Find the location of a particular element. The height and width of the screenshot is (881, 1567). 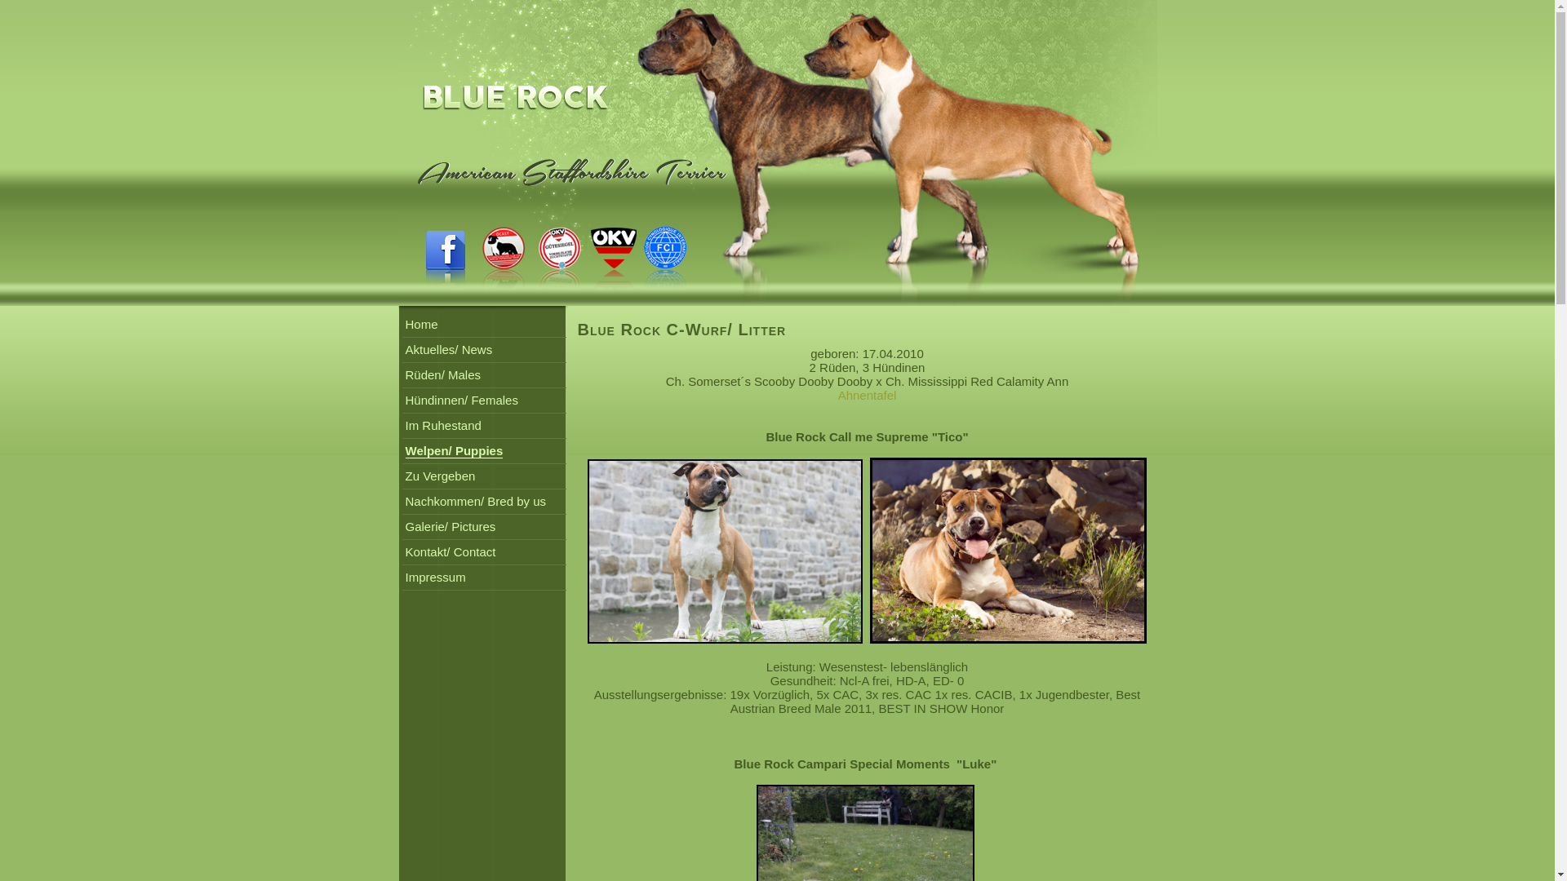

Home is located at coordinates (421, 325).